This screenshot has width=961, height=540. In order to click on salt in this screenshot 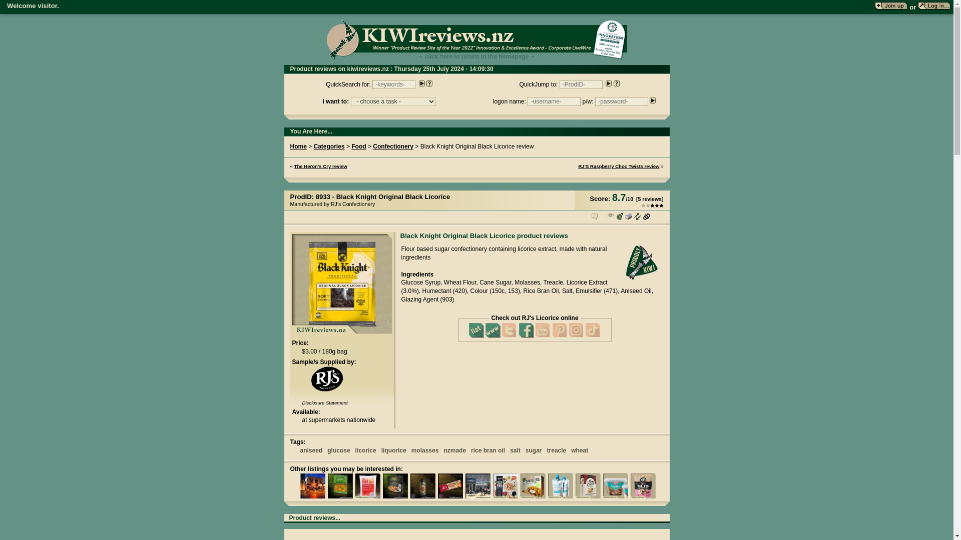, I will do `click(516, 450)`.